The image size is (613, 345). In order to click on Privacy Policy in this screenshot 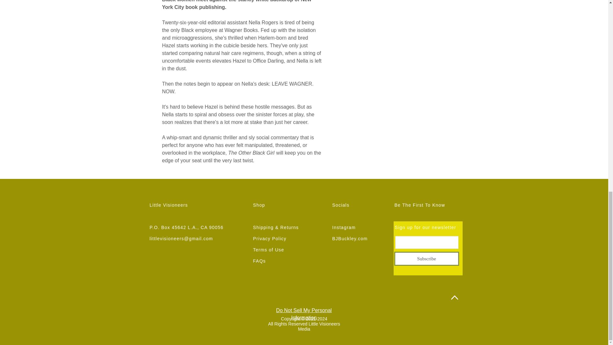, I will do `click(269, 238)`.